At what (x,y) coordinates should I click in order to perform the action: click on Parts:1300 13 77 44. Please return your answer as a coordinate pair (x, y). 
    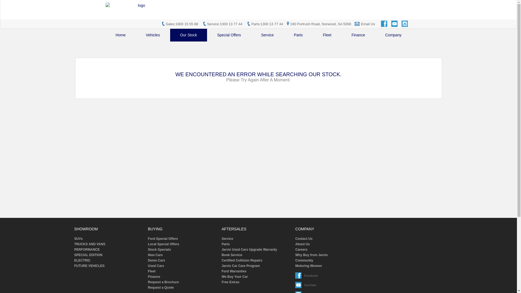
    Looking at the image, I should click on (267, 24).